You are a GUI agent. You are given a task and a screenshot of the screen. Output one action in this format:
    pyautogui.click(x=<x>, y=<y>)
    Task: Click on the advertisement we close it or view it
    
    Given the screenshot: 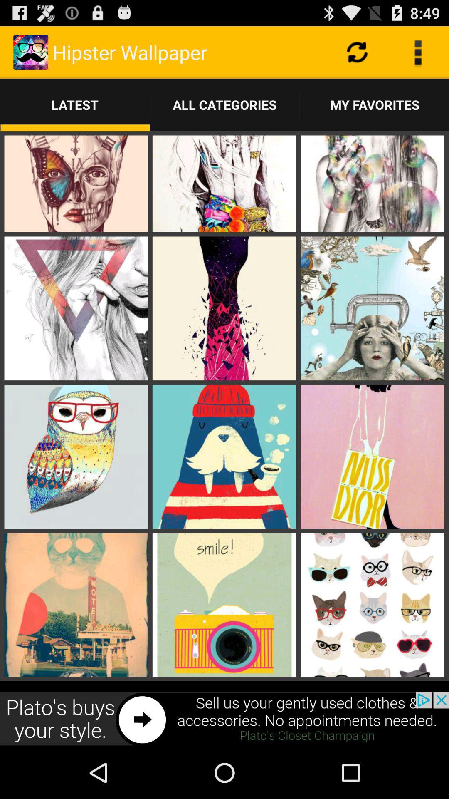 What is the action you would take?
    pyautogui.click(x=224, y=719)
    